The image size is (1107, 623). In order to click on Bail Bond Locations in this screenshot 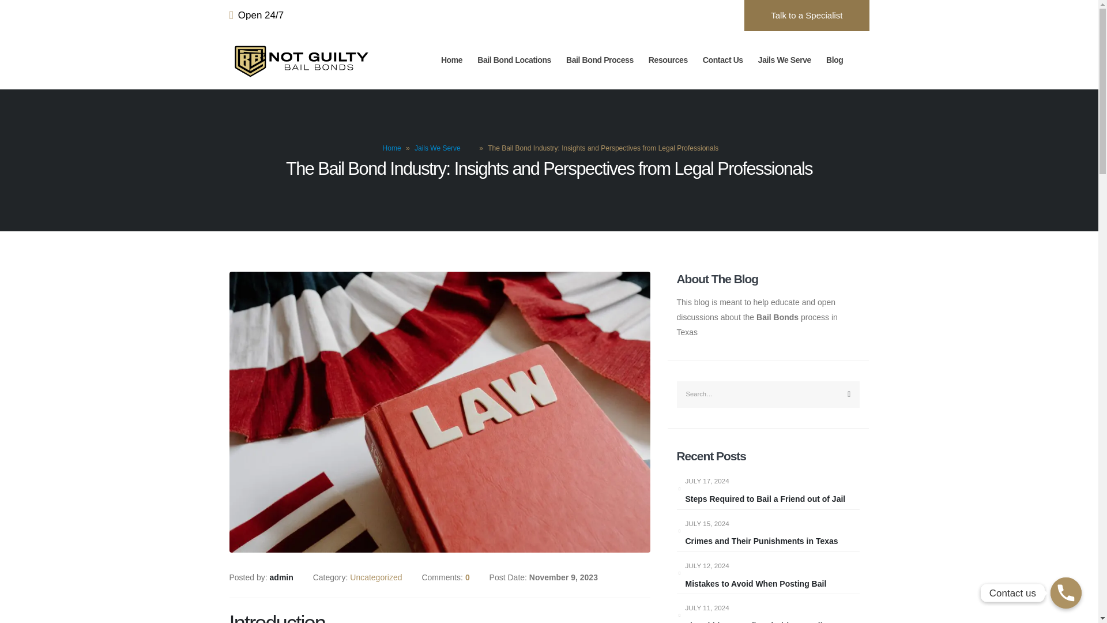, I will do `click(515, 60)`.